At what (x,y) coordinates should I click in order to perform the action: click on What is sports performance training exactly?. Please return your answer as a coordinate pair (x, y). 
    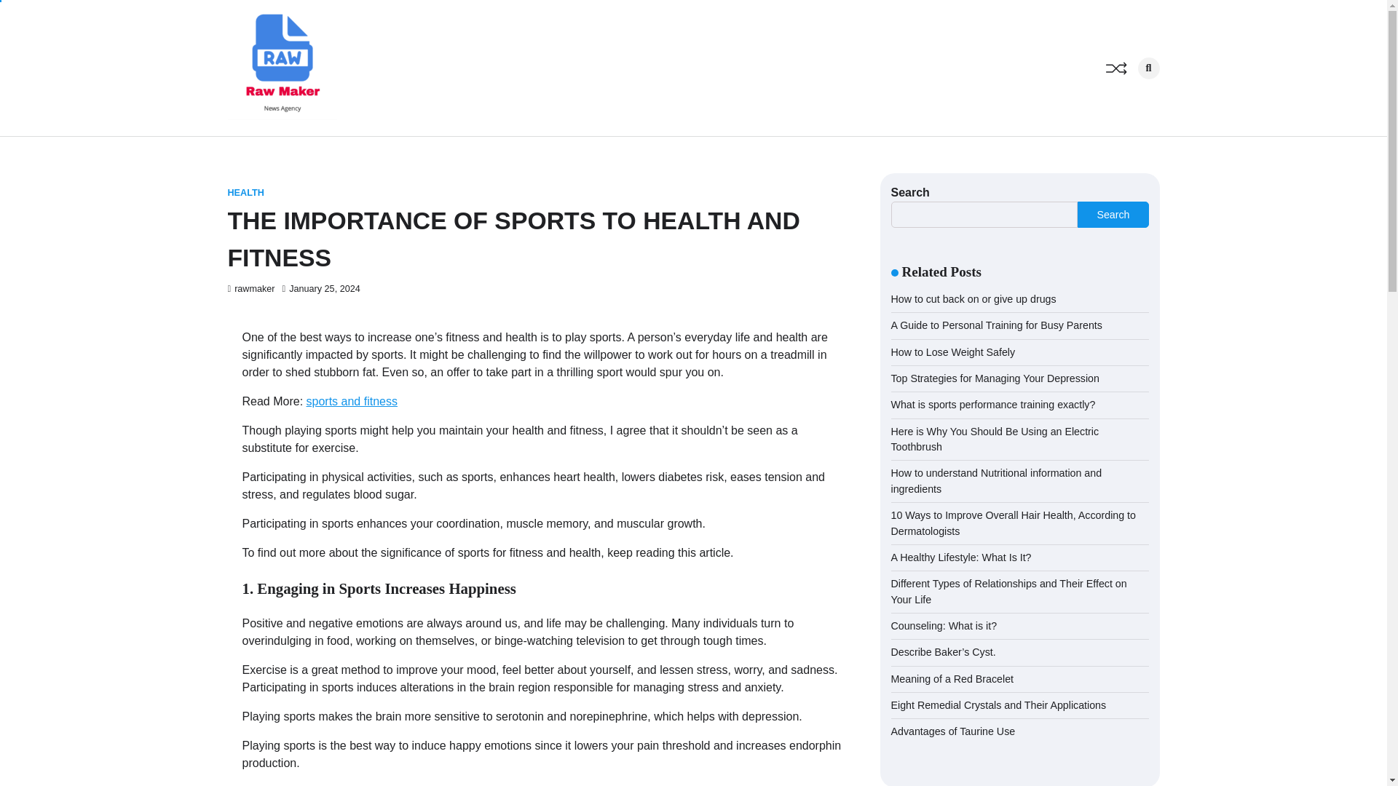
    Looking at the image, I should click on (993, 404).